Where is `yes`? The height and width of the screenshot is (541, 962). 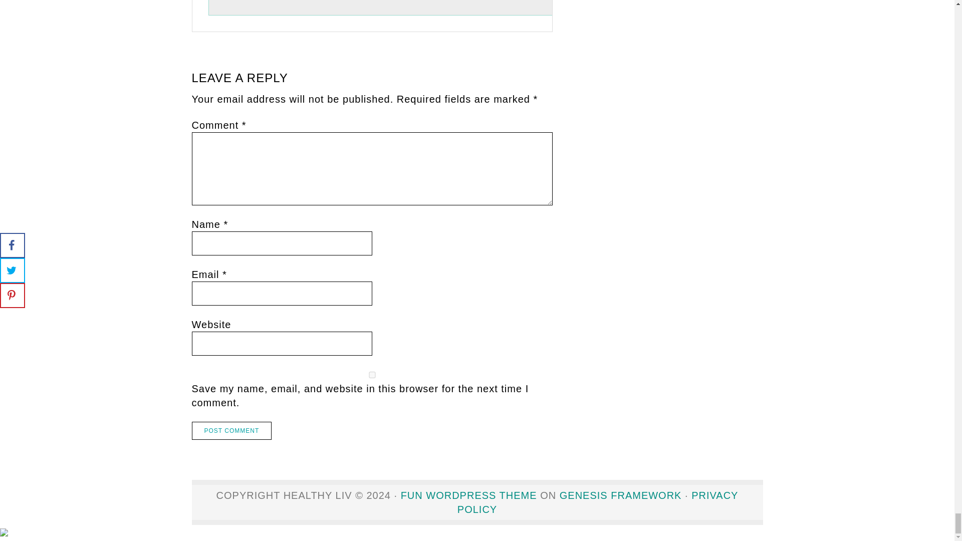
yes is located at coordinates (372, 375).